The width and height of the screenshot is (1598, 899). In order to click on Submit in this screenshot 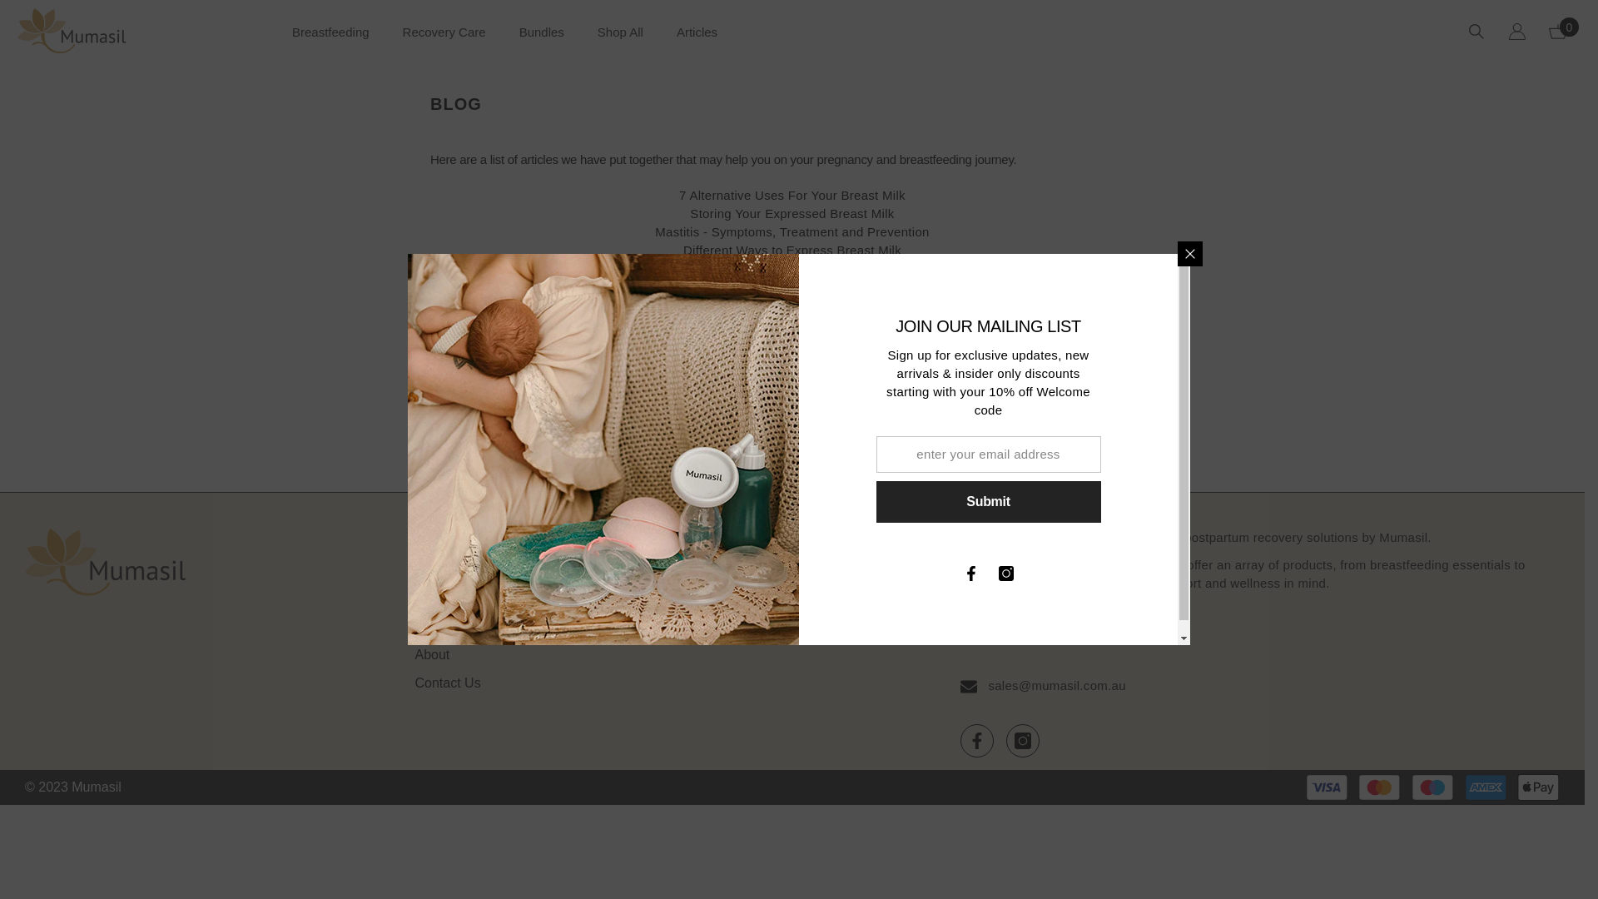, I will do `click(988, 502)`.